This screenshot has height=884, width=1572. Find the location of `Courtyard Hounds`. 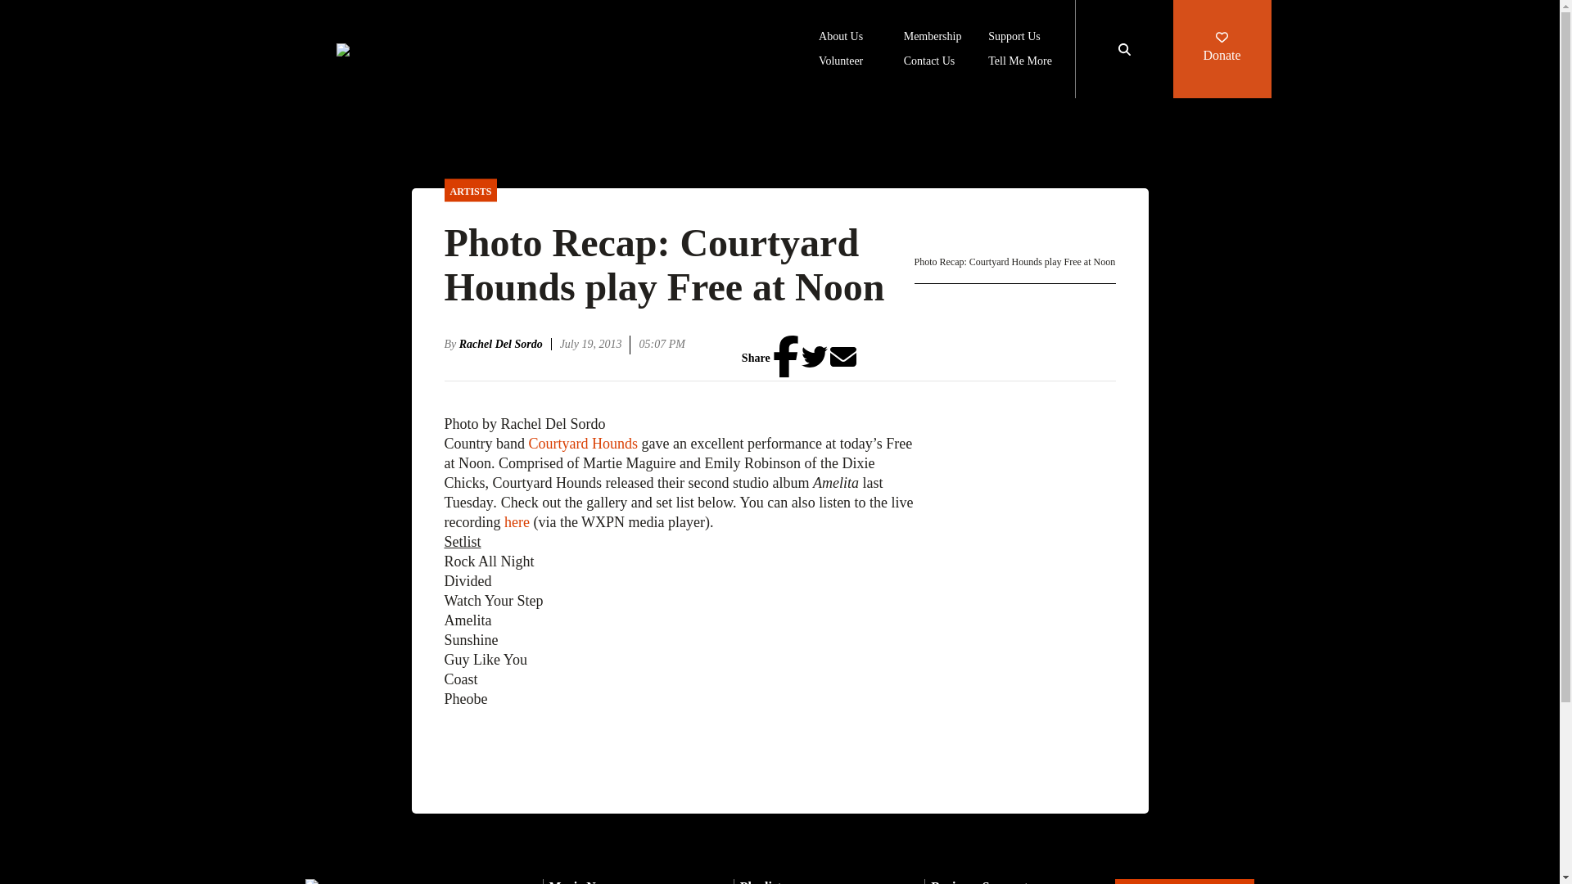

Courtyard Hounds is located at coordinates (583, 444).